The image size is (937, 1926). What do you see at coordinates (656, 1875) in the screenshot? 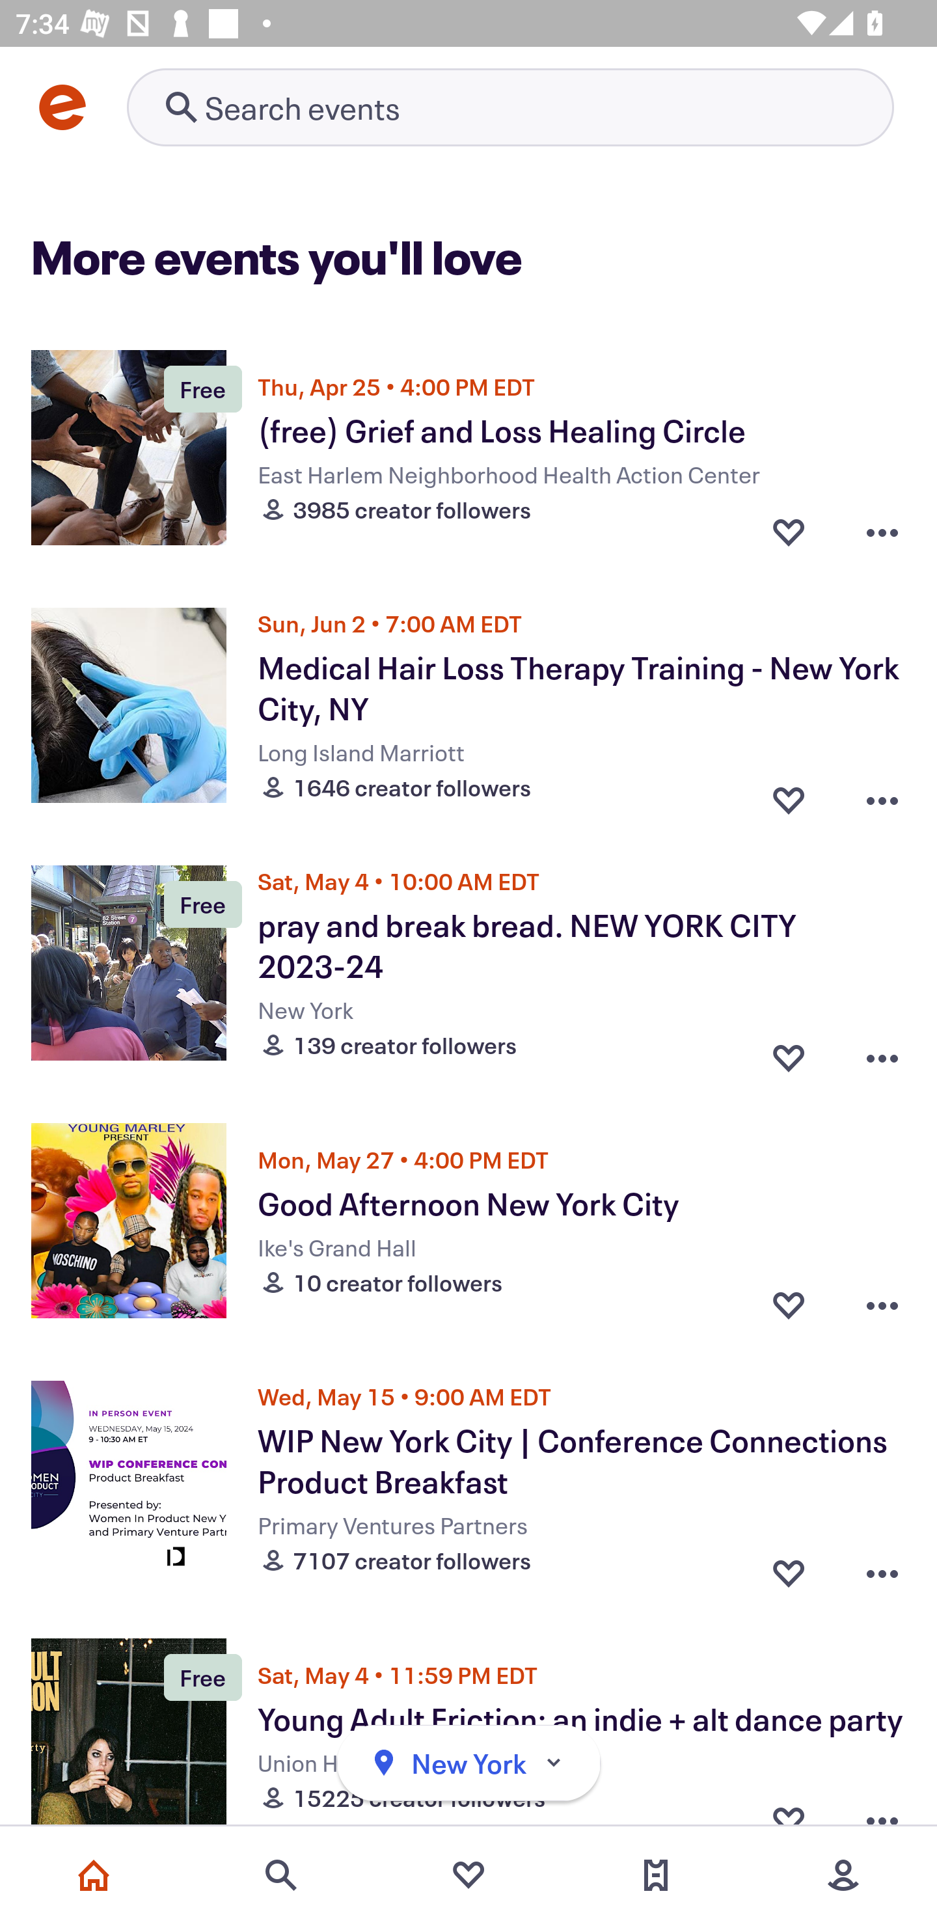
I see `Tickets` at bounding box center [656, 1875].